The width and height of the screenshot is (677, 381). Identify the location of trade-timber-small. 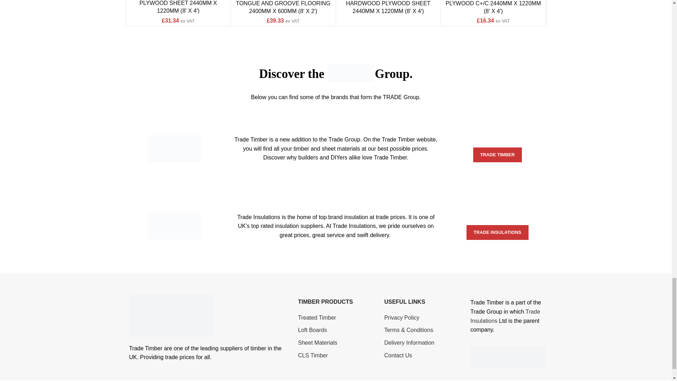
(174, 149).